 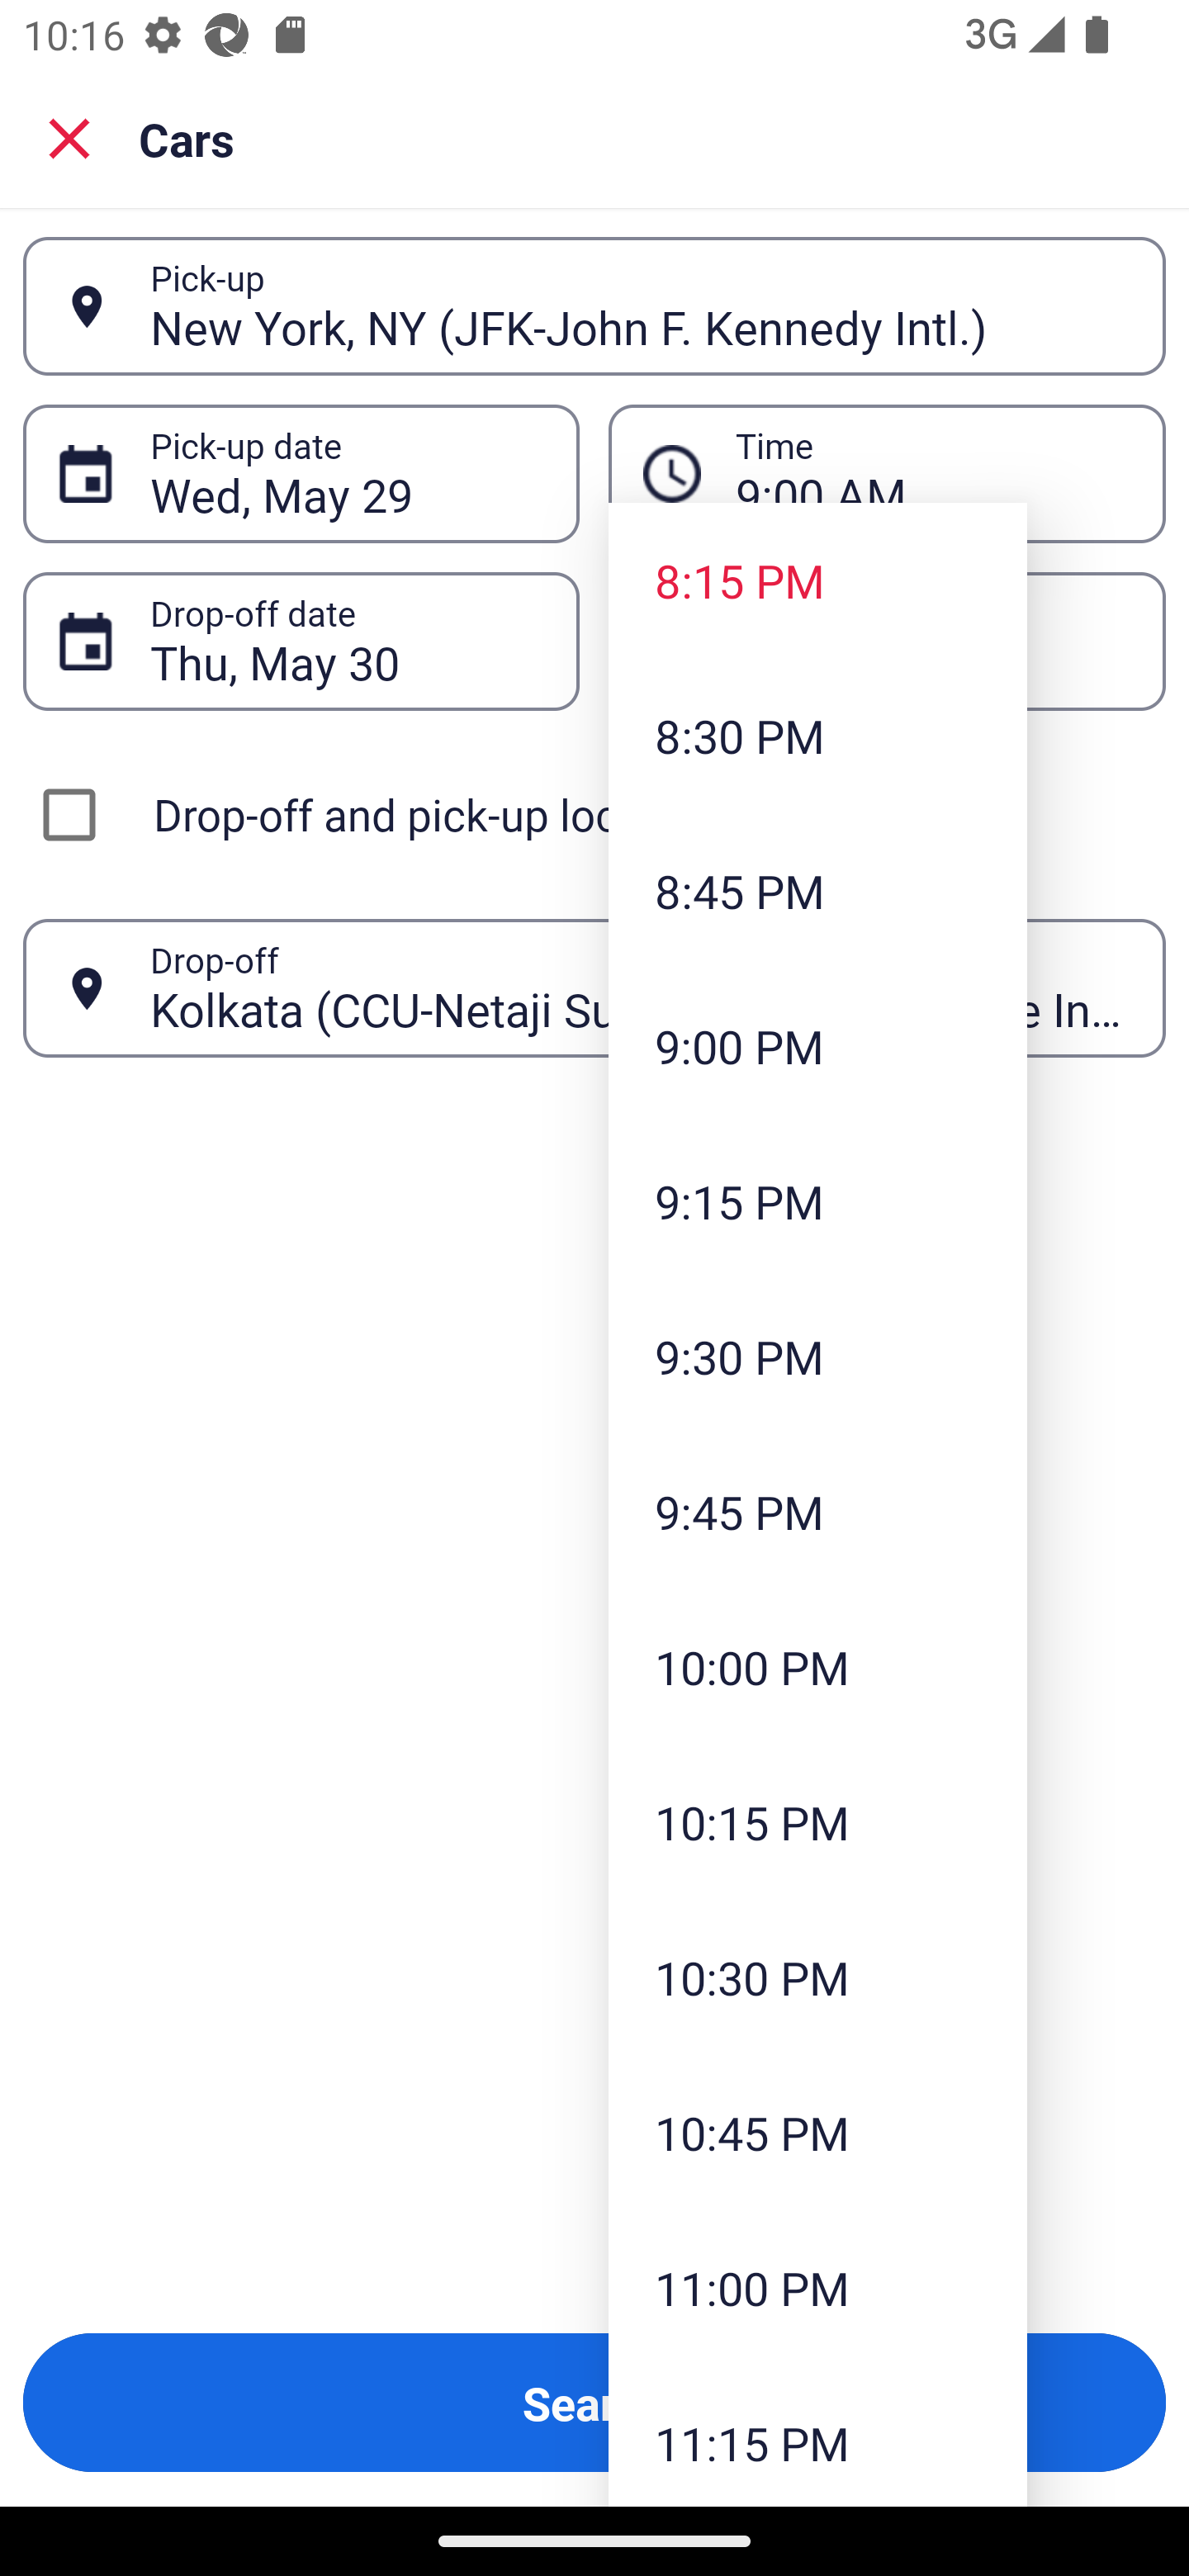 What do you see at coordinates (817, 1045) in the screenshot?
I see `9:00 PM` at bounding box center [817, 1045].